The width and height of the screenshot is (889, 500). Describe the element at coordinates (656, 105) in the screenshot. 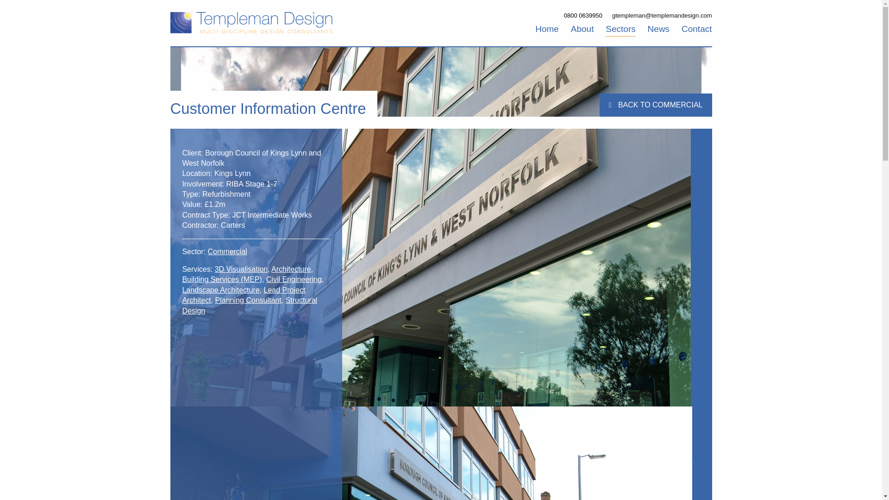

I see `BACK TO COMMERCIAL` at that location.